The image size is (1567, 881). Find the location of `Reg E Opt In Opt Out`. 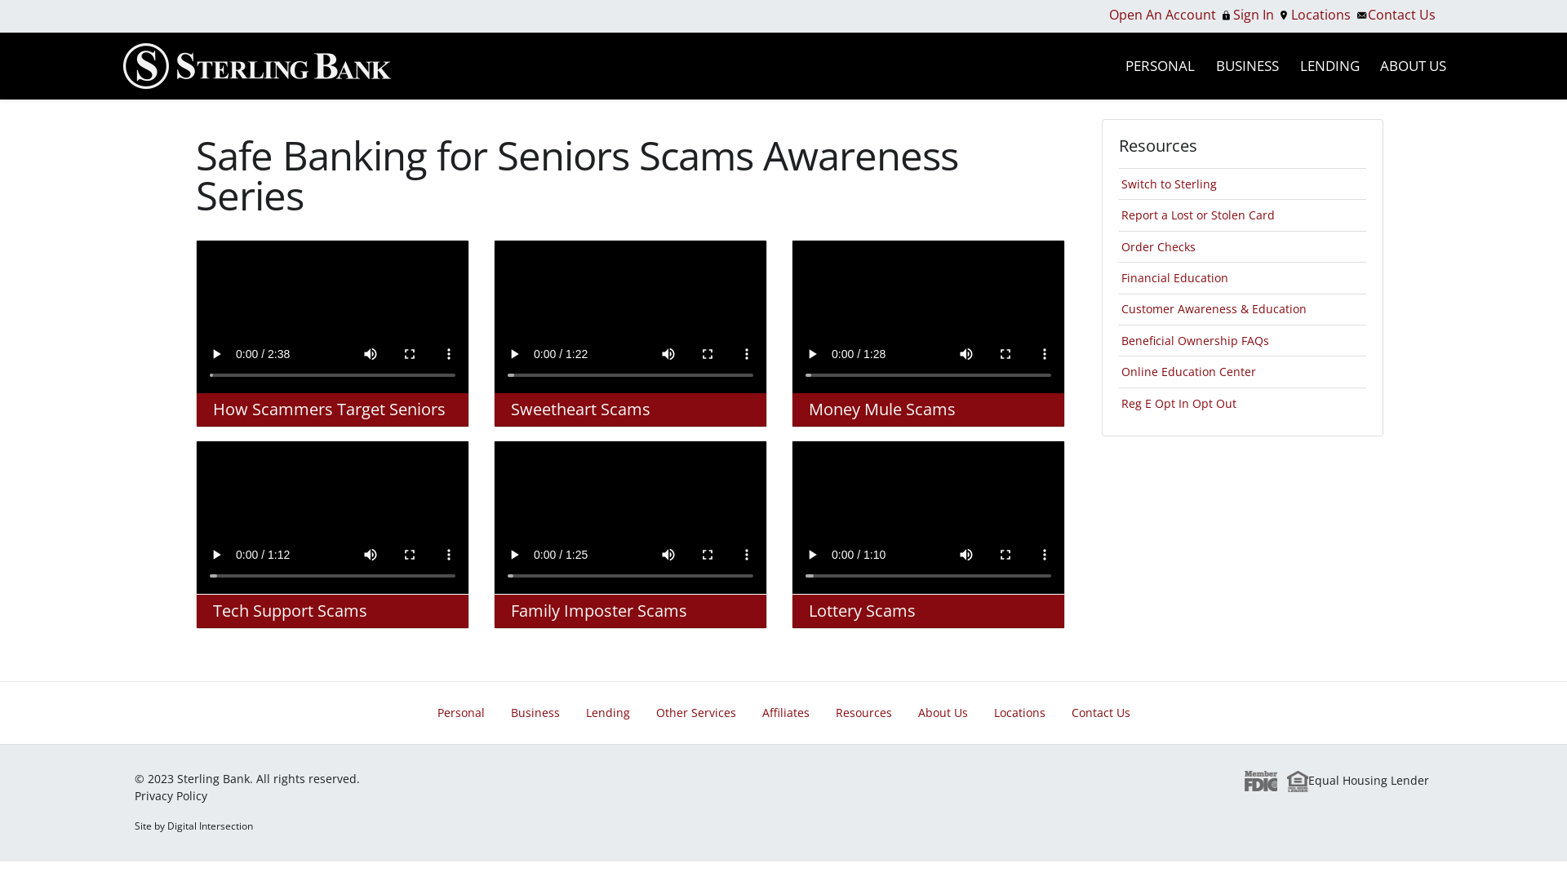

Reg E Opt In Opt Out is located at coordinates (1179, 403).